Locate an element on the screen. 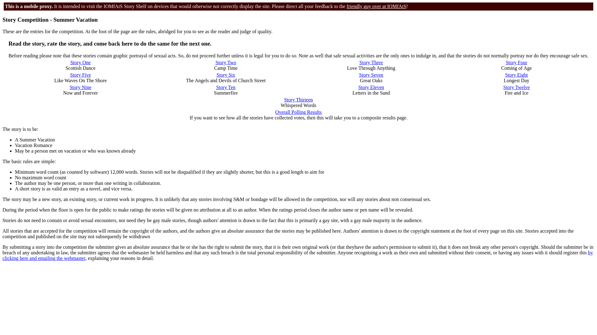 This screenshot has height=335, width=597. Story Three is located at coordinates (371, 62).